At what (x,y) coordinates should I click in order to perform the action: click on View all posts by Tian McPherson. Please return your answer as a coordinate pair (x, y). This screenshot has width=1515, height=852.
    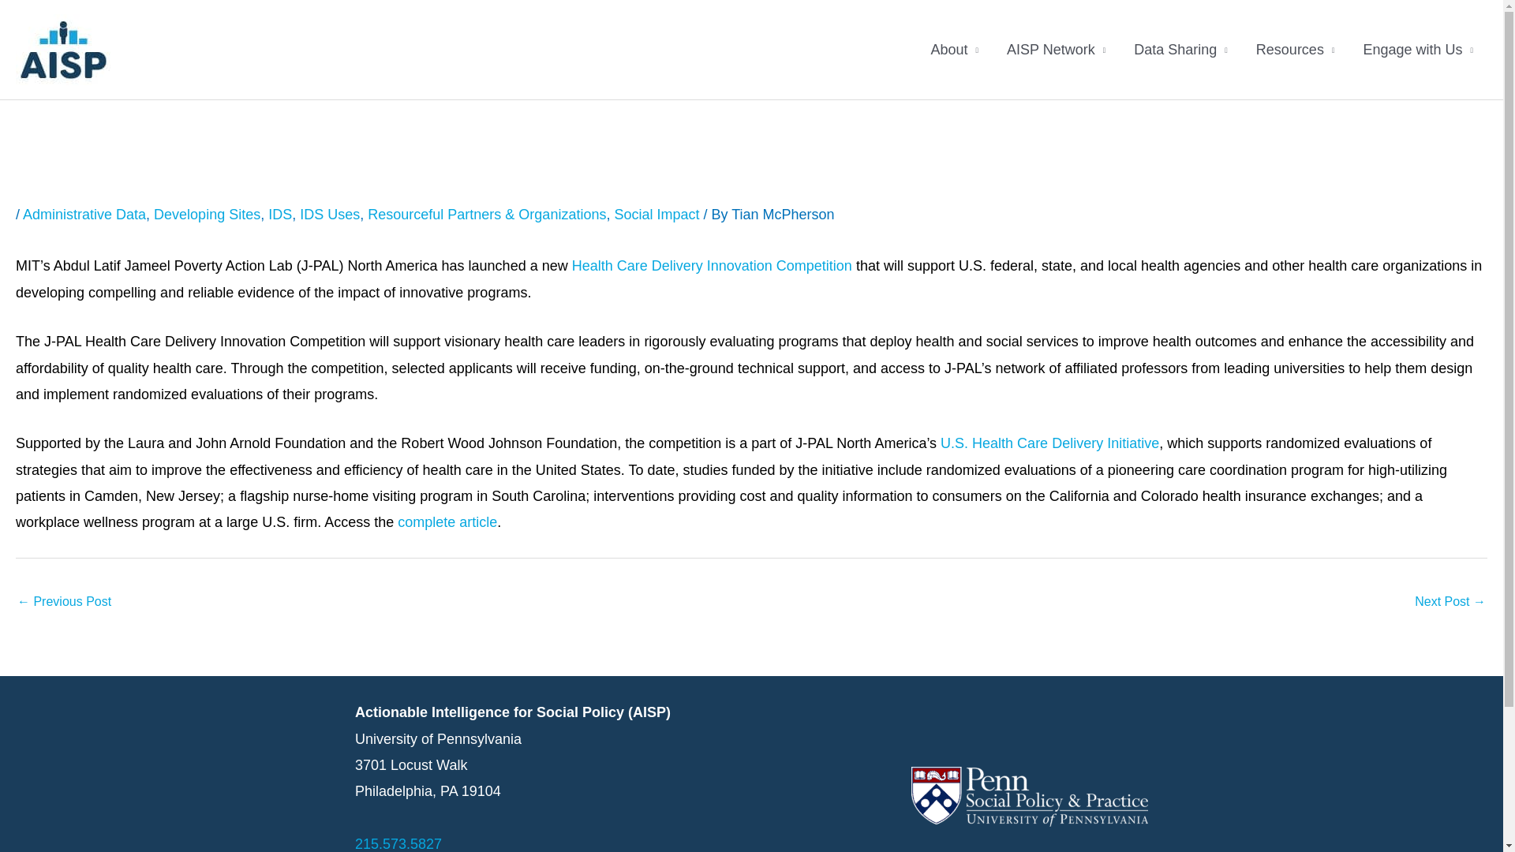
    Looking at the image, I should click on (783, 215).